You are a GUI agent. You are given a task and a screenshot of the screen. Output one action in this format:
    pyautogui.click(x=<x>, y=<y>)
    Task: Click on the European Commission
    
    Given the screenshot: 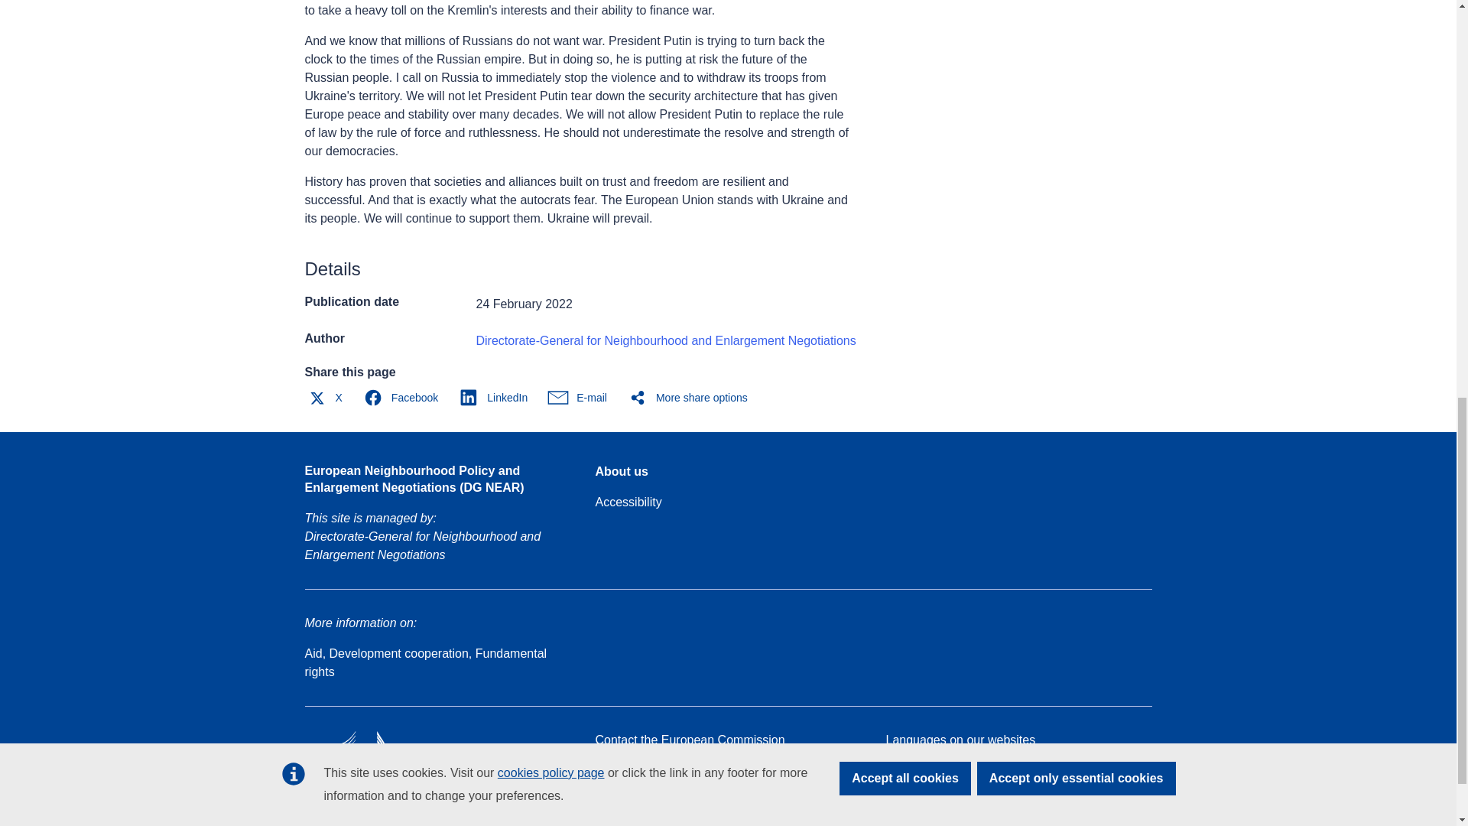 What is the action you would take?
    pyautogui.click(x=414, y=782)
    